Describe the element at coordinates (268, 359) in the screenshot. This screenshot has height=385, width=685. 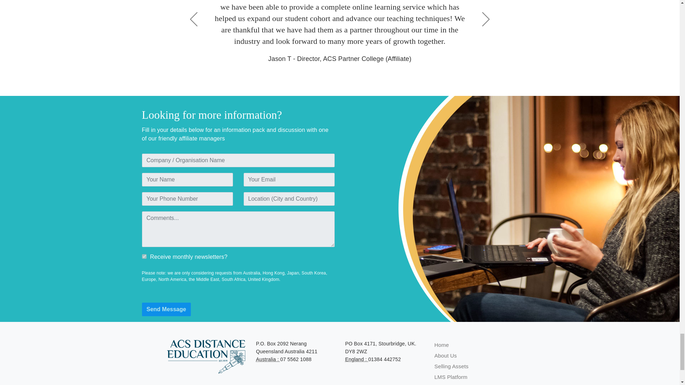
I see `Phone` at that location.